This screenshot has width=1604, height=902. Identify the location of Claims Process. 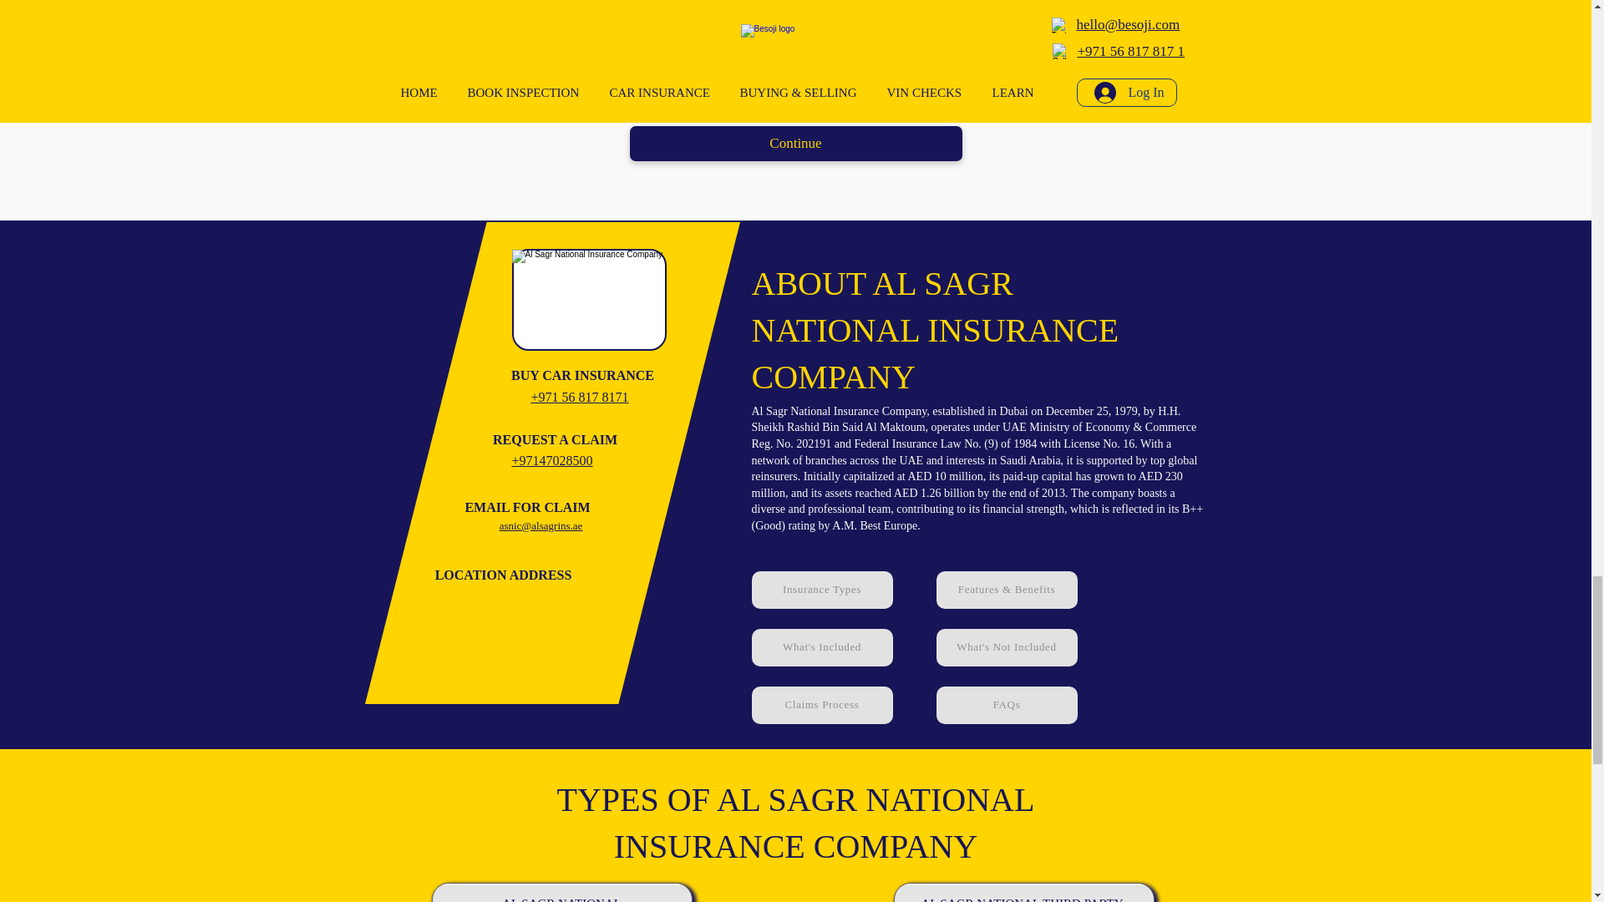
(822, 705).